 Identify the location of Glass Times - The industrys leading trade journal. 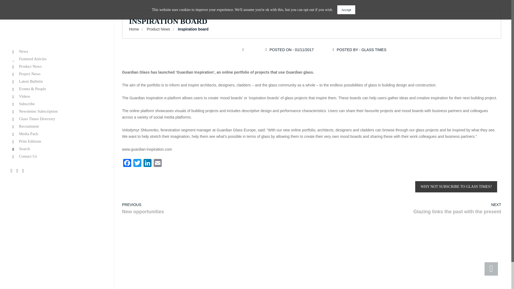
(40, 26).